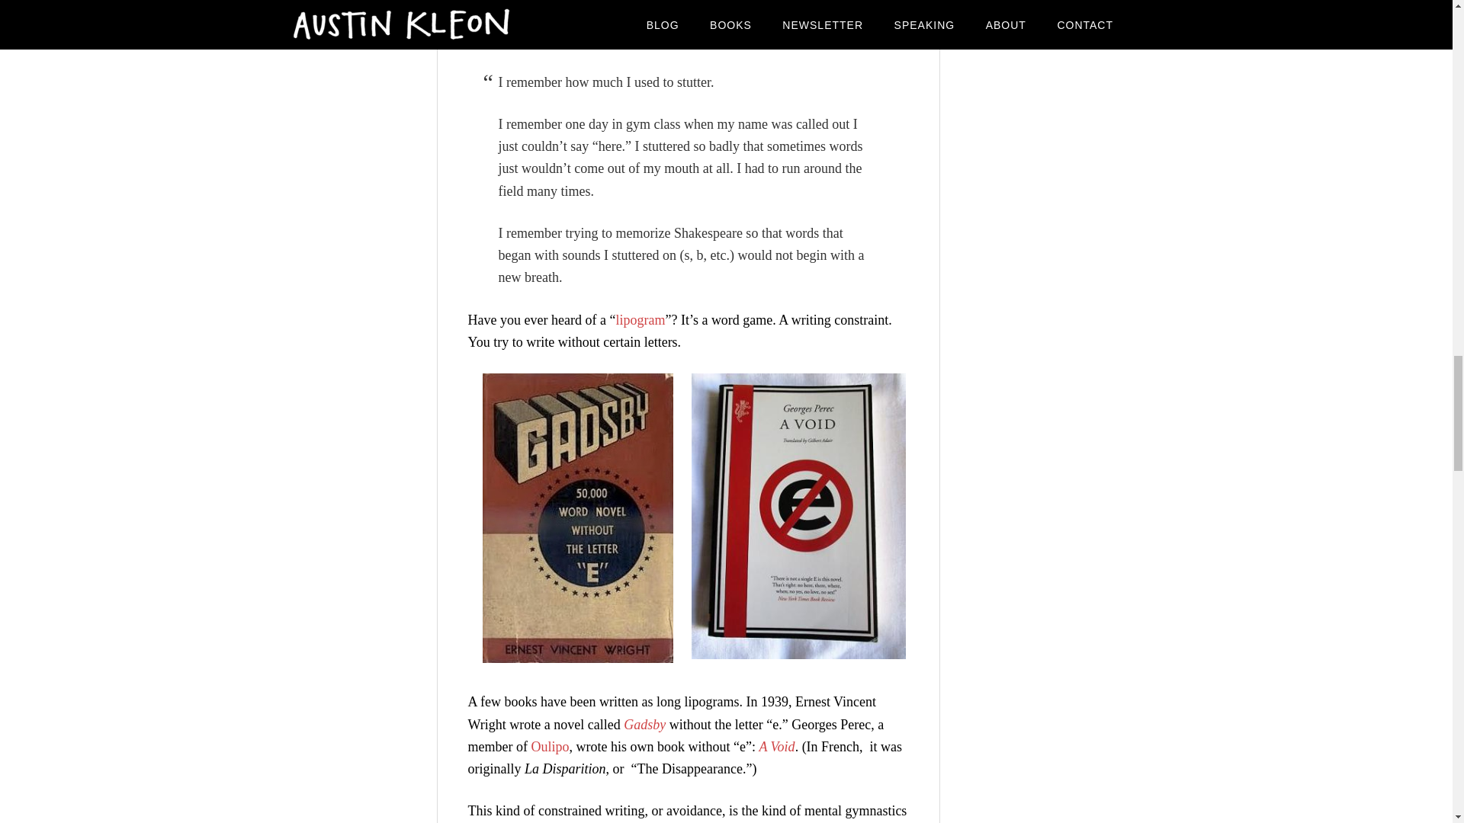  What do you see at coordinates (776, 747) in the screenshot?
I see `A Void` at bounding box center [776, 747].